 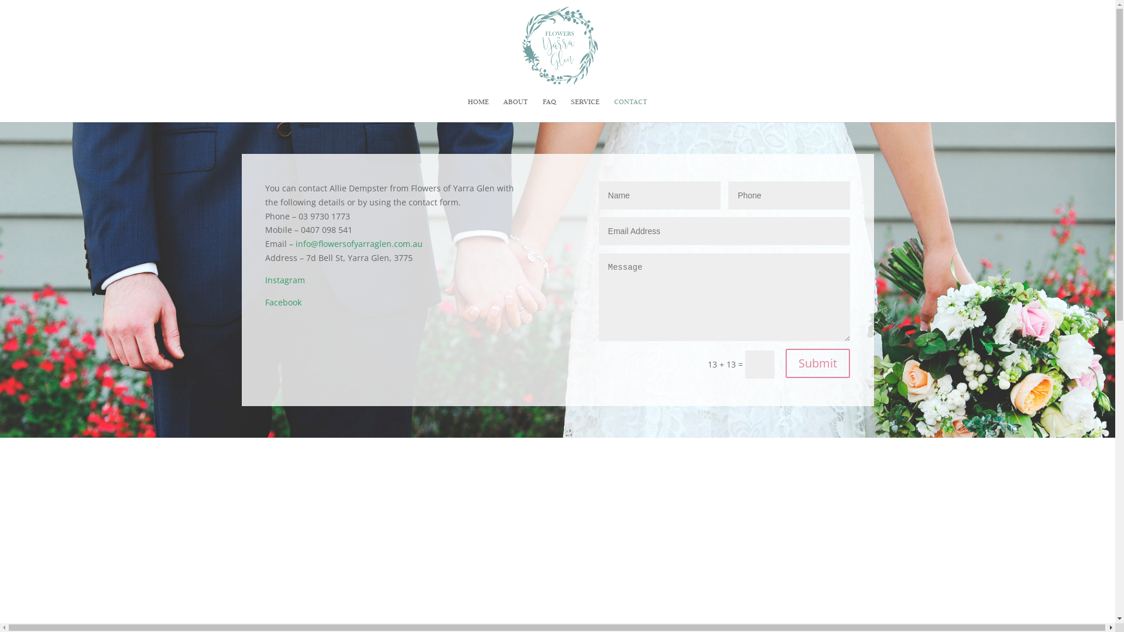 I want to click on SERVICE, so click(x=585, y=110).